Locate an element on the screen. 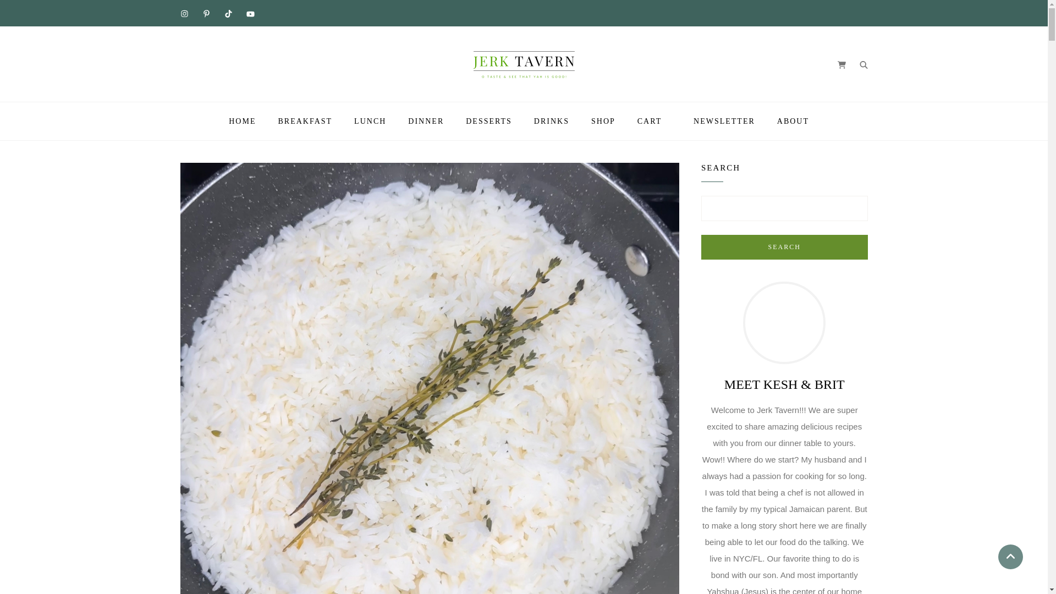  BREAKFAST is located at coordinates (305, 121).